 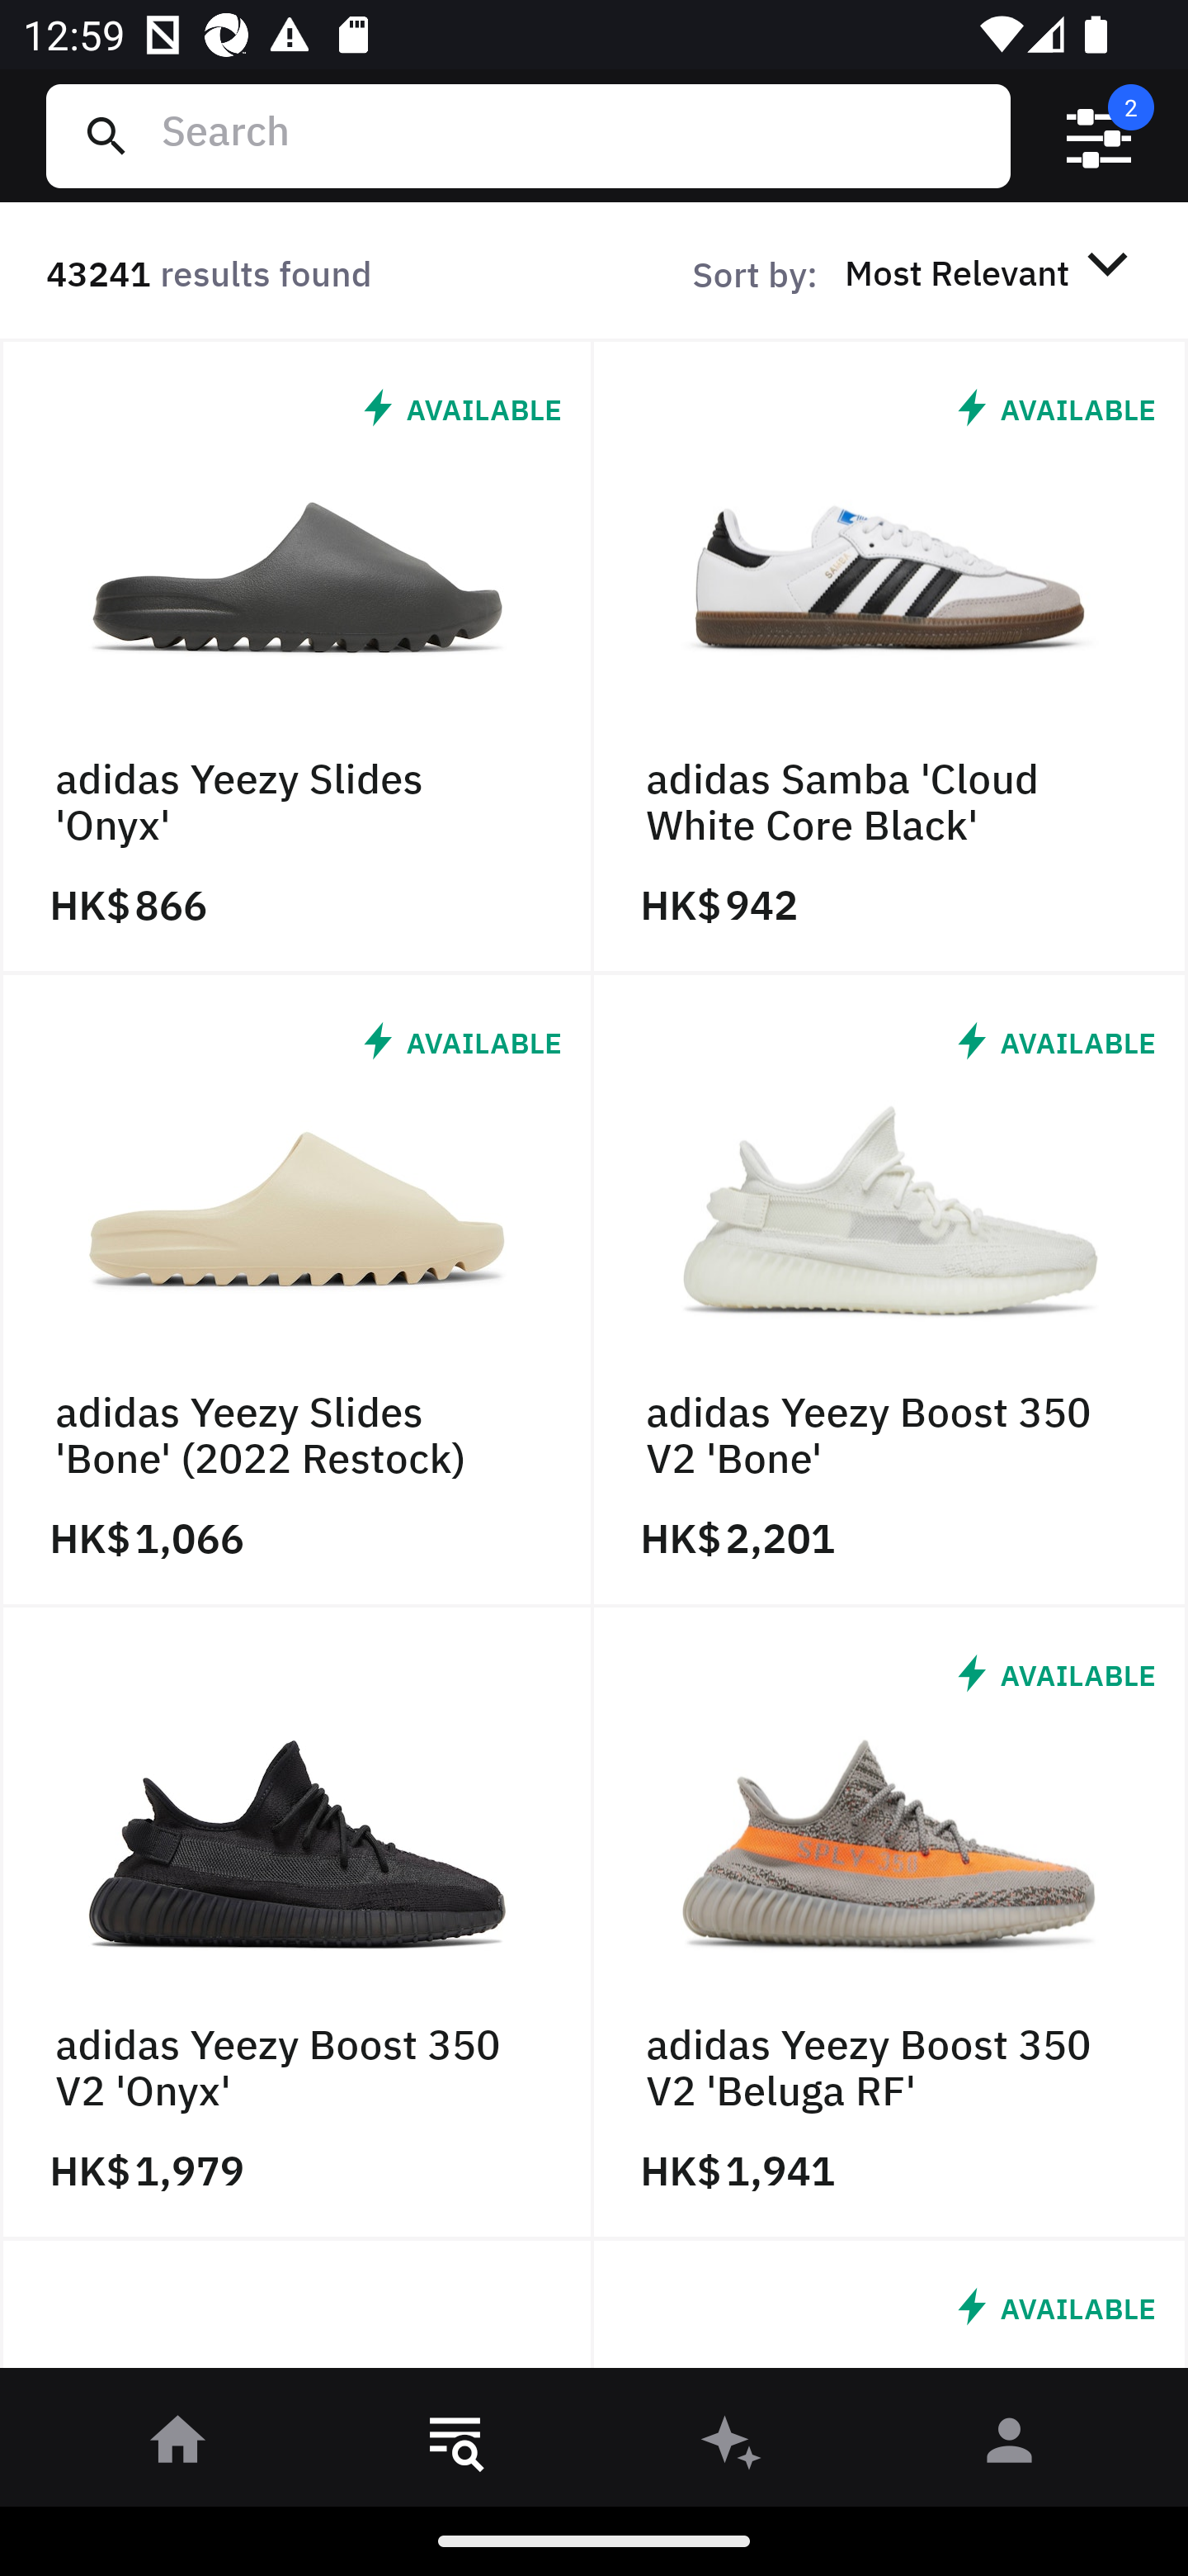 I want to click on 󰫢, so click(x=733, y=2446).